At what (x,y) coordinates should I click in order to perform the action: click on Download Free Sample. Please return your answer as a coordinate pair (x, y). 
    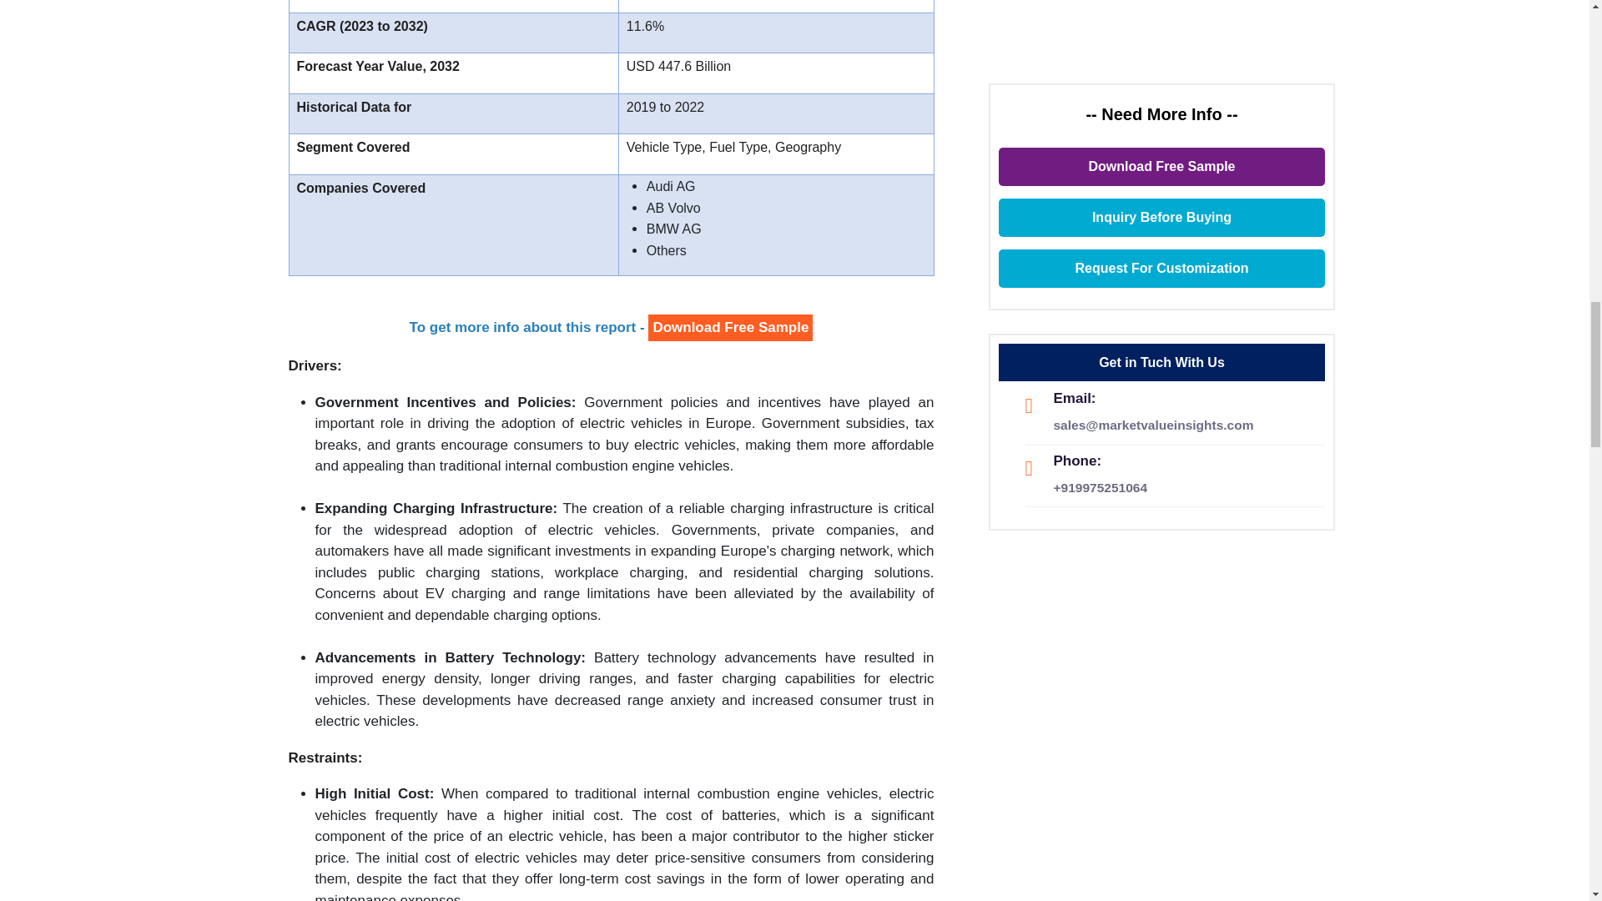
    Looking at the image, I should click on (730, 328).